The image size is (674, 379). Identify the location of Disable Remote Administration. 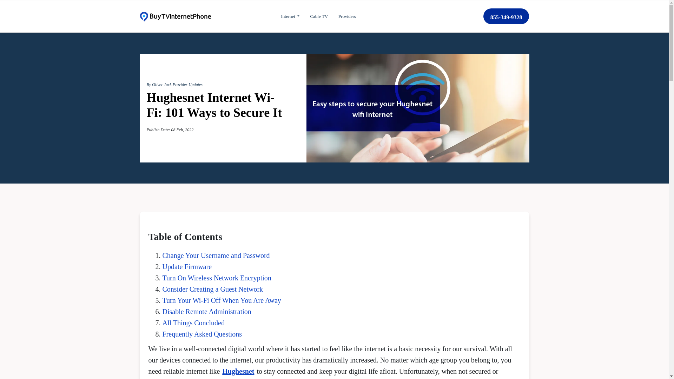
(206, 311).